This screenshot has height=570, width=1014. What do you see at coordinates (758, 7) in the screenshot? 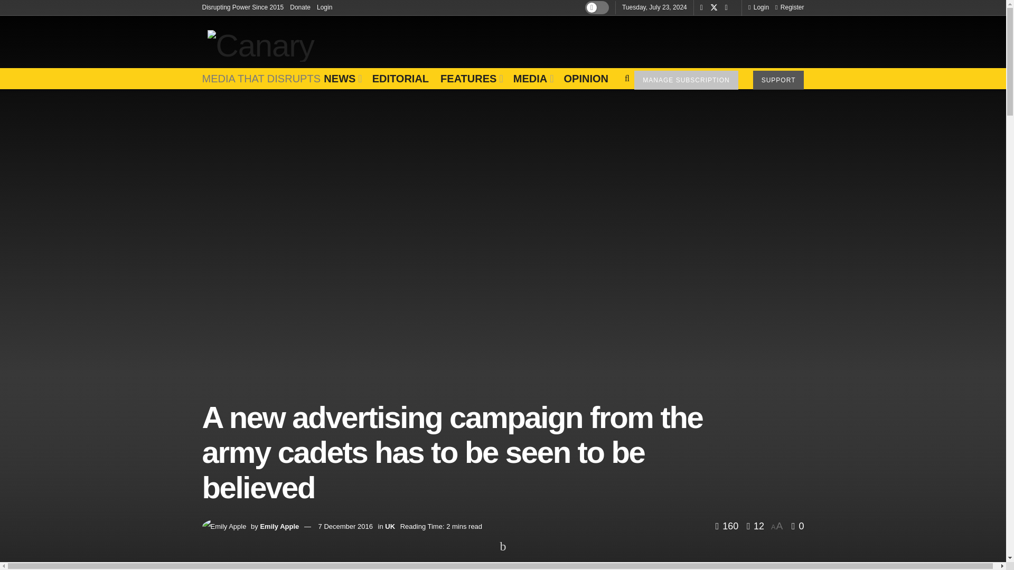
I see `Login` at bounding box center [758, 7].